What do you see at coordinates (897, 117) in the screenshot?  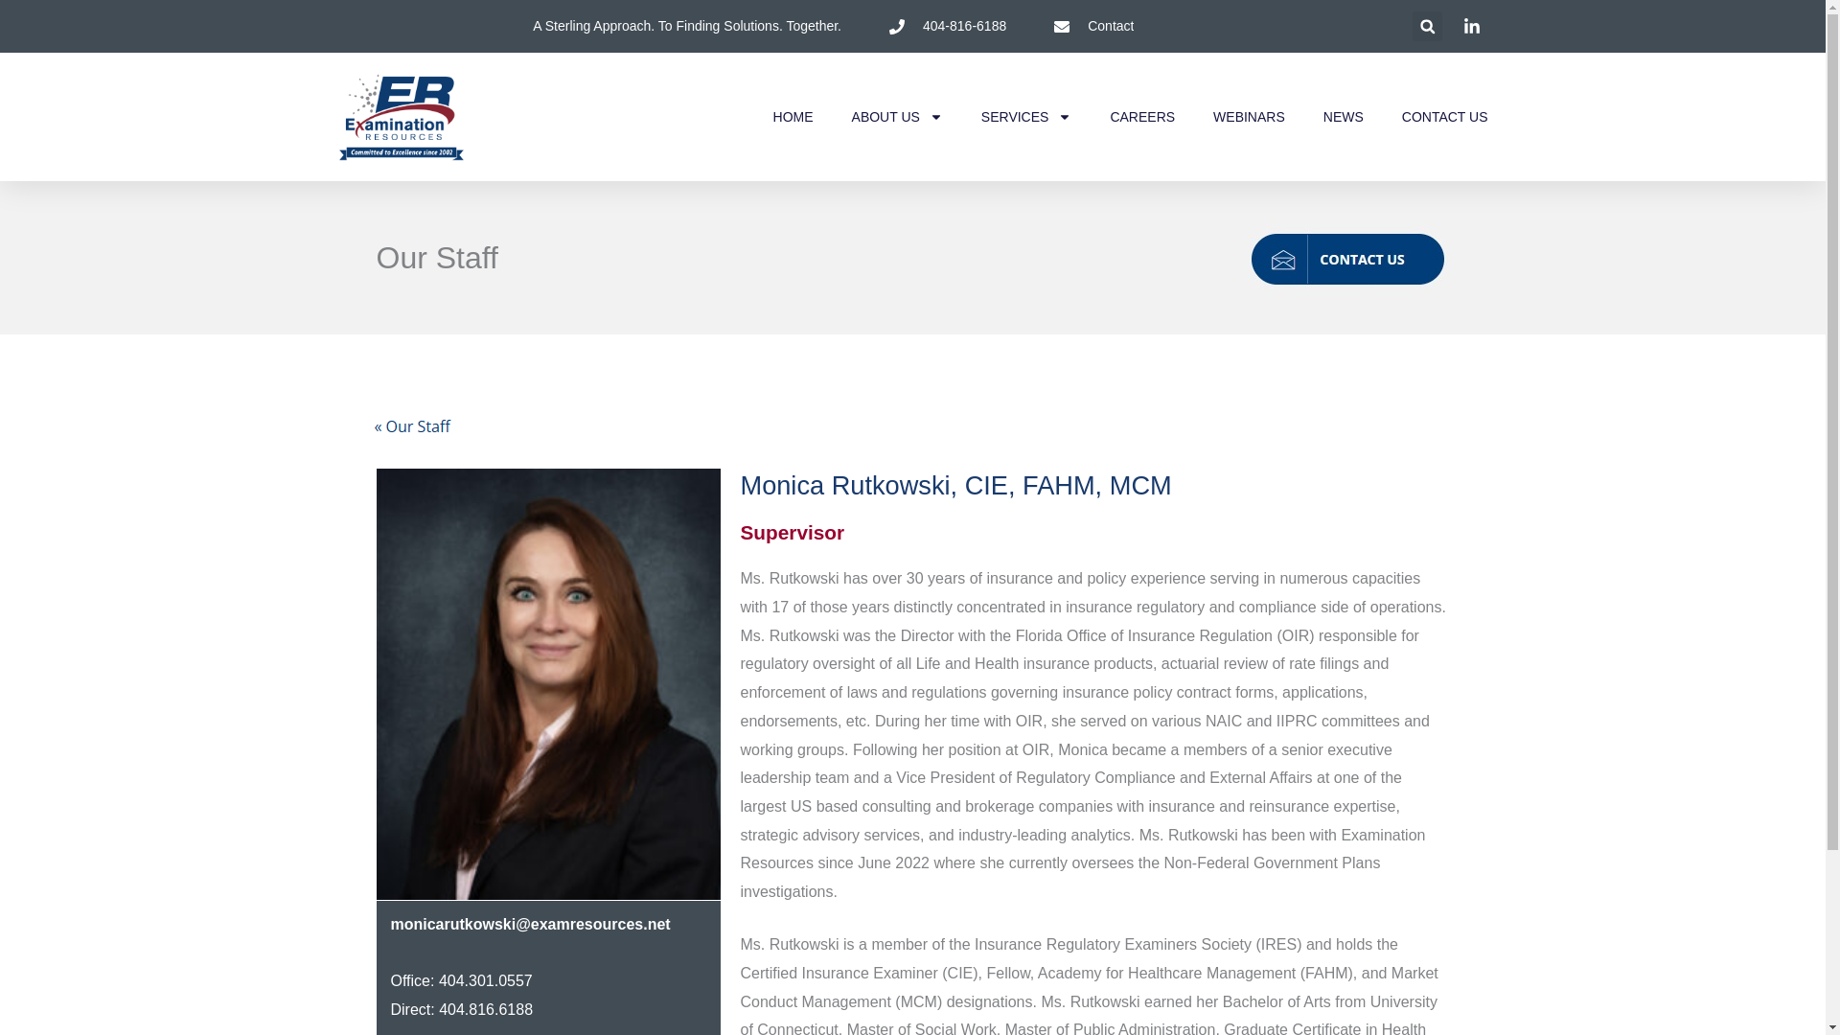 I see `ABOUT US` at bounding box center [897, 117].